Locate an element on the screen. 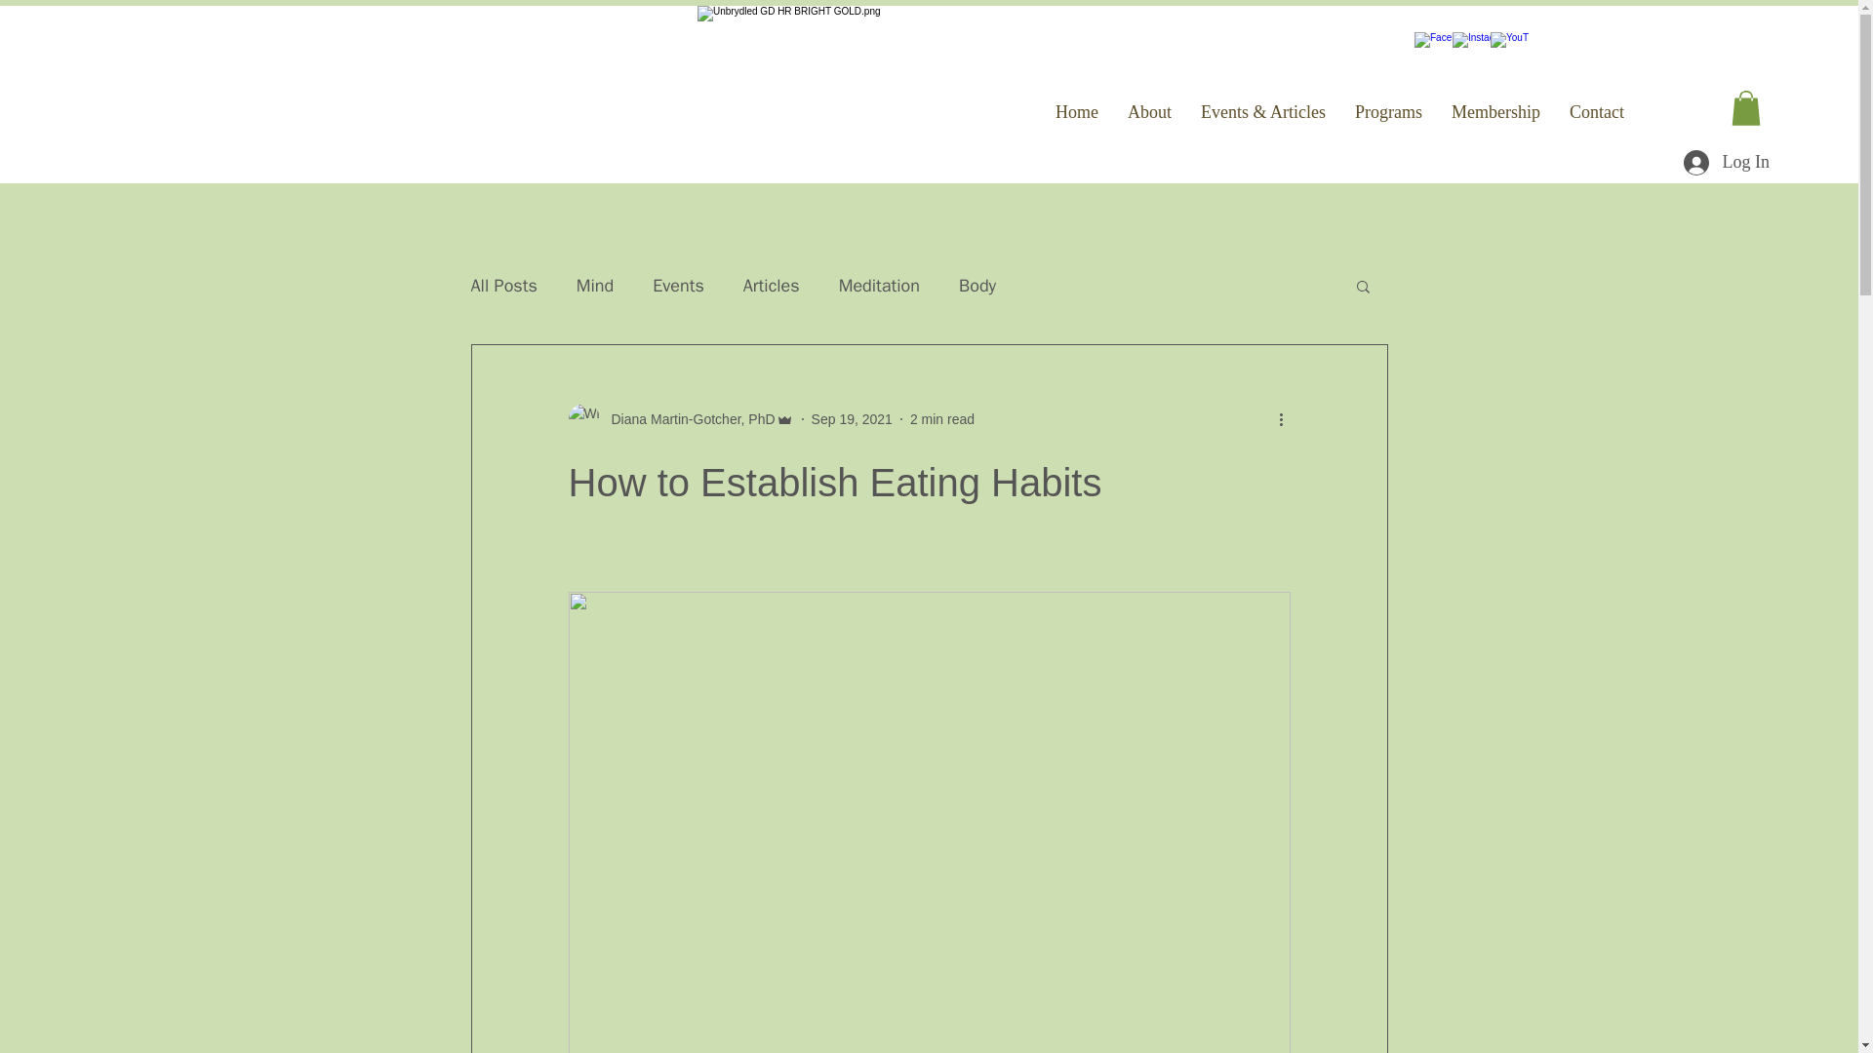  Diana Martin-Gotcher, PhD is located at coordinates (687, 419).